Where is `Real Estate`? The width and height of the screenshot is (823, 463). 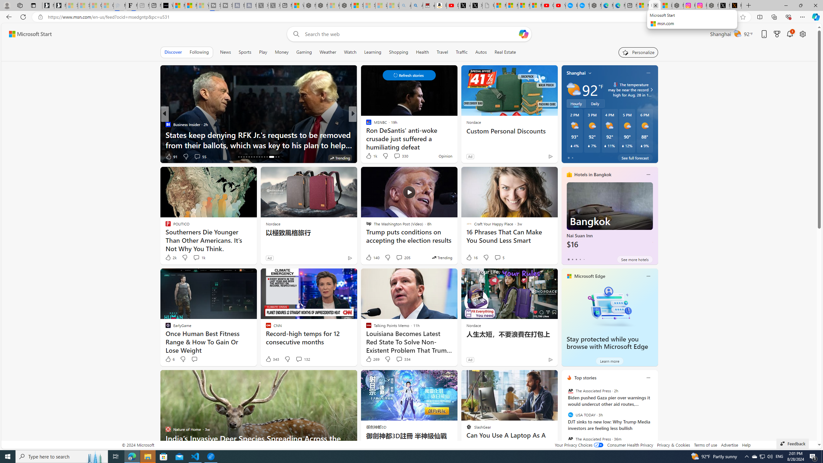
Real Estate is located at coordinates (505, 52).